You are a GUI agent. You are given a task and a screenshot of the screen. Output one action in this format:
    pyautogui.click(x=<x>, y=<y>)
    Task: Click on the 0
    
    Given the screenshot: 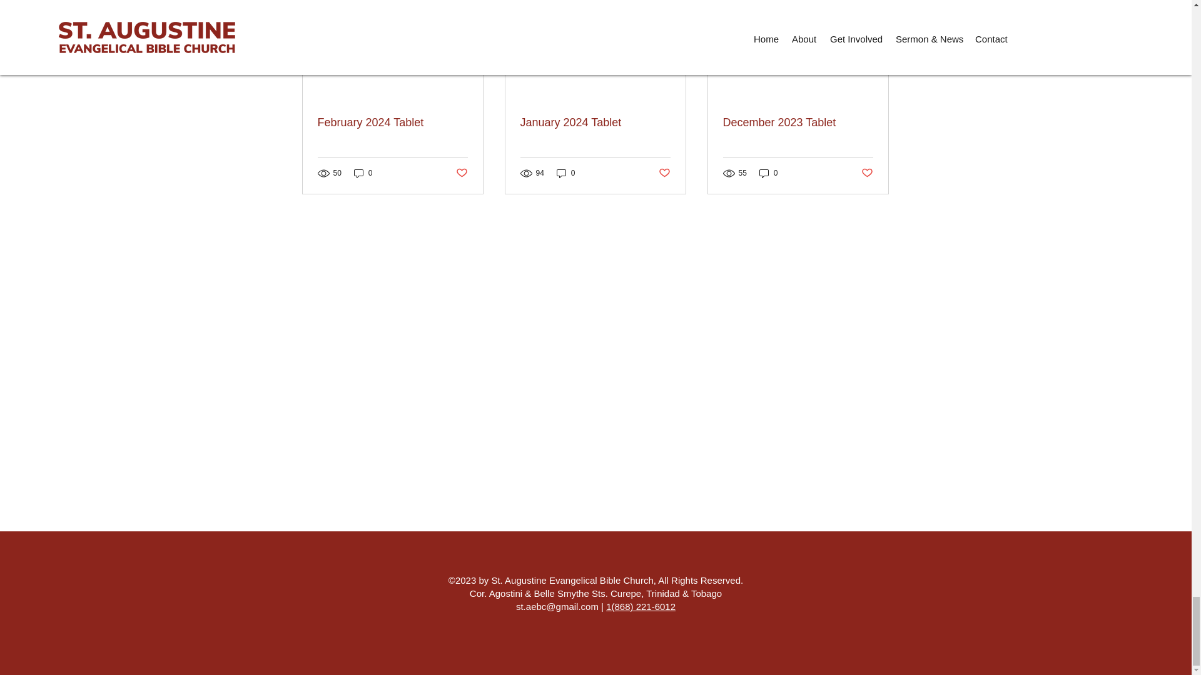 What is the action you would take?
    pyautogui.click(x=363, y=173)
    